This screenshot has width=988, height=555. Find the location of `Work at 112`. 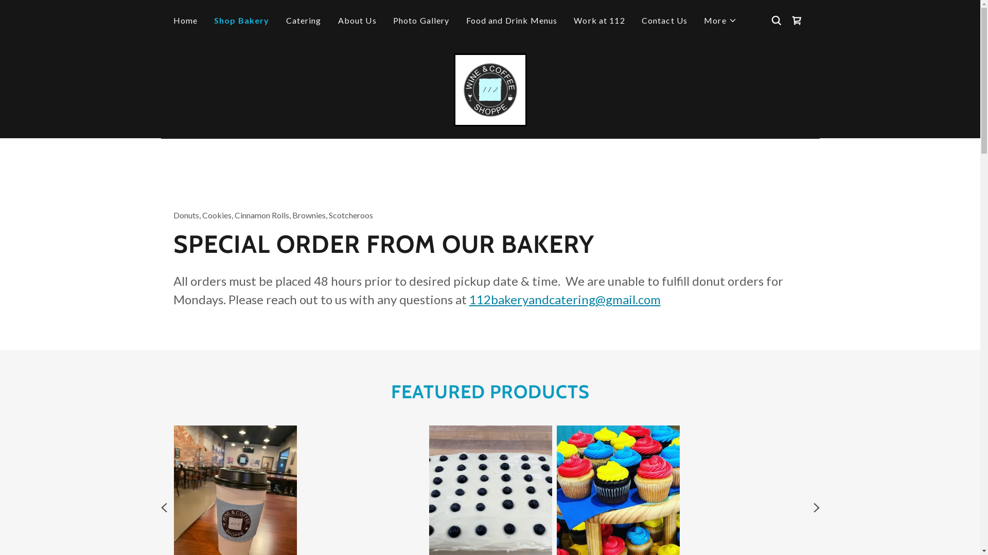

Work at 112 is located at coordinates (599, 21).